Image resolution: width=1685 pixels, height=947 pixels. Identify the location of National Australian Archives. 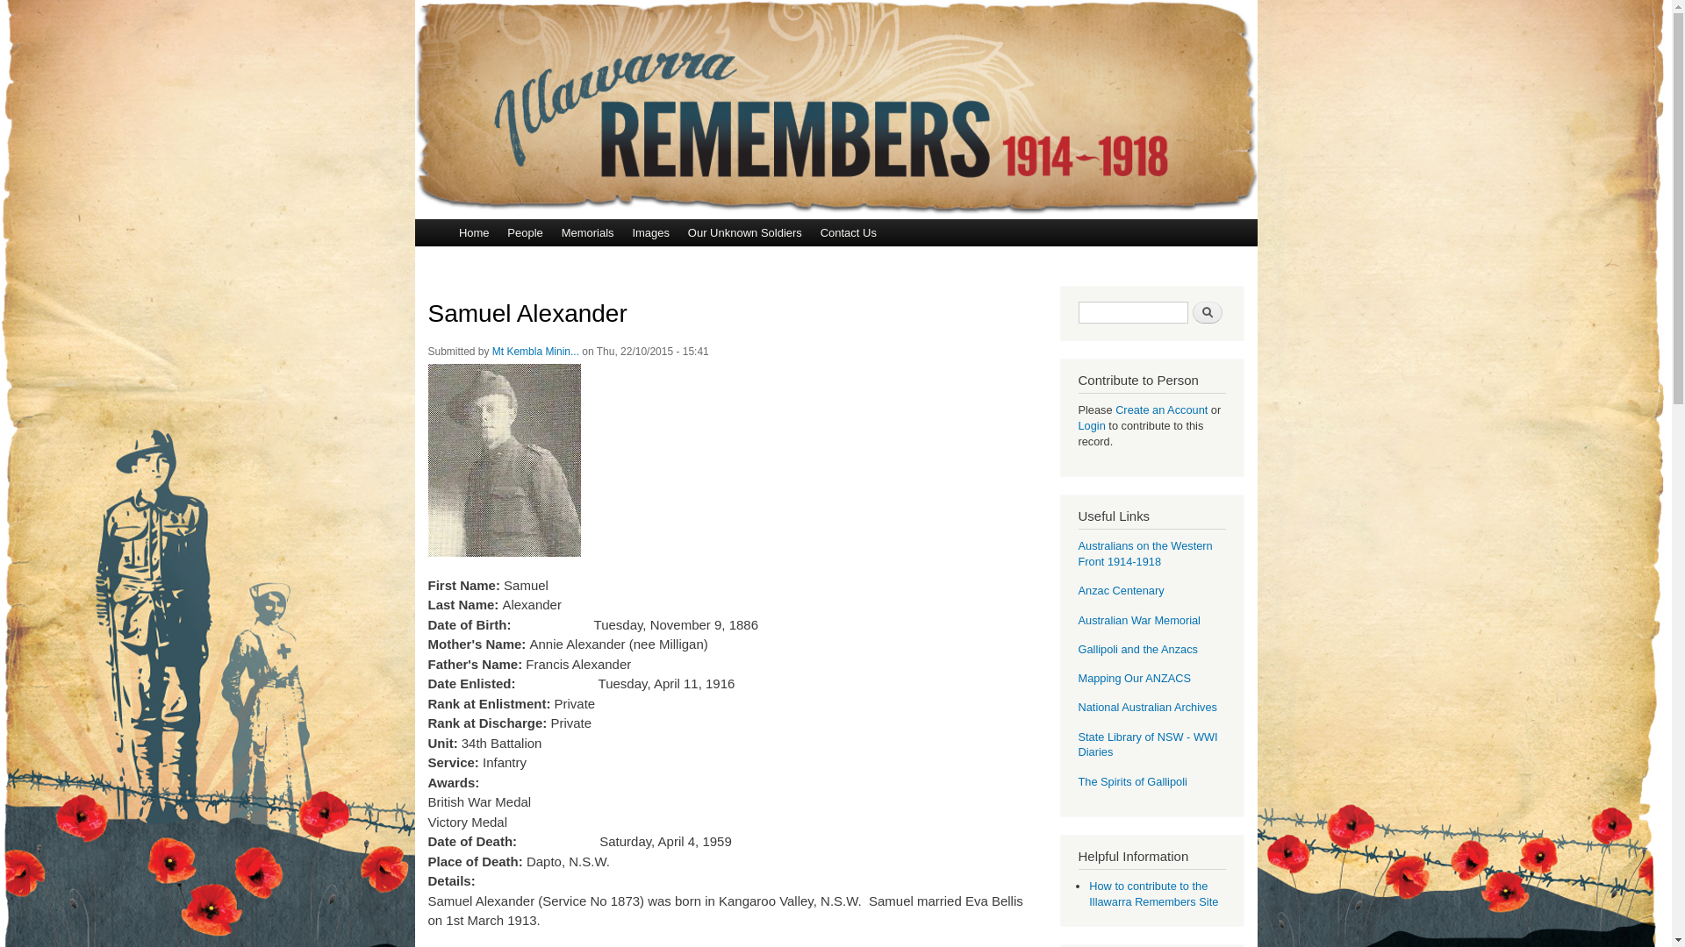
(1147, 707).